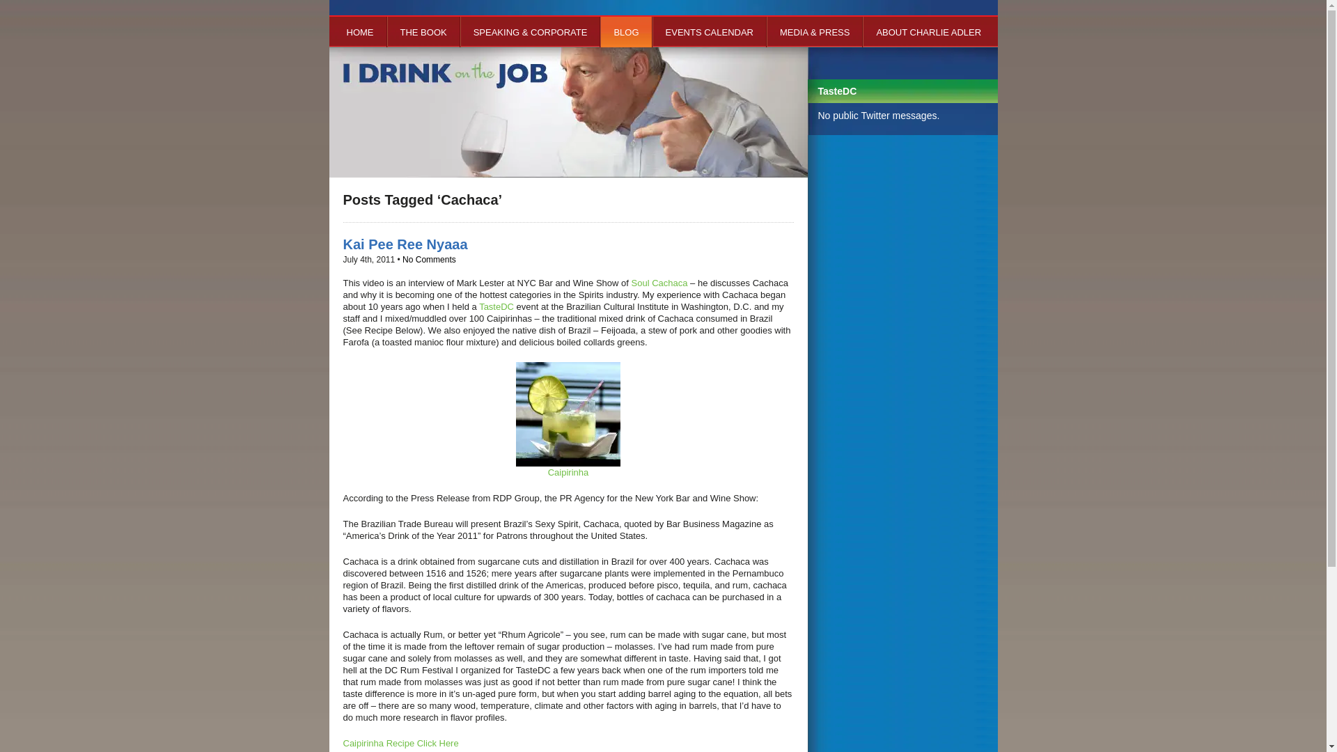  What do you see at coordinates (360, 32) in the screenshot?
I see `Home` at bounding box center [360, 32].